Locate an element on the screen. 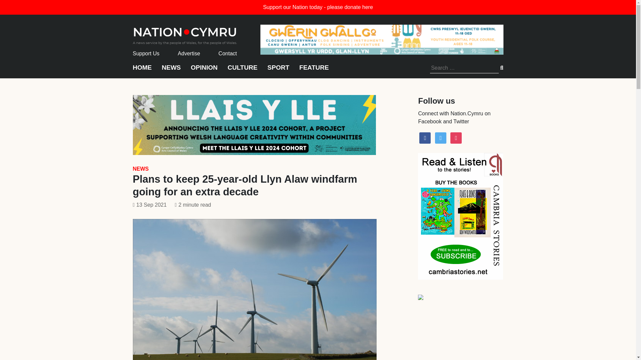 The height and width of the screenshot is (360, 641). NEWS is located at coordinates (141, 169).